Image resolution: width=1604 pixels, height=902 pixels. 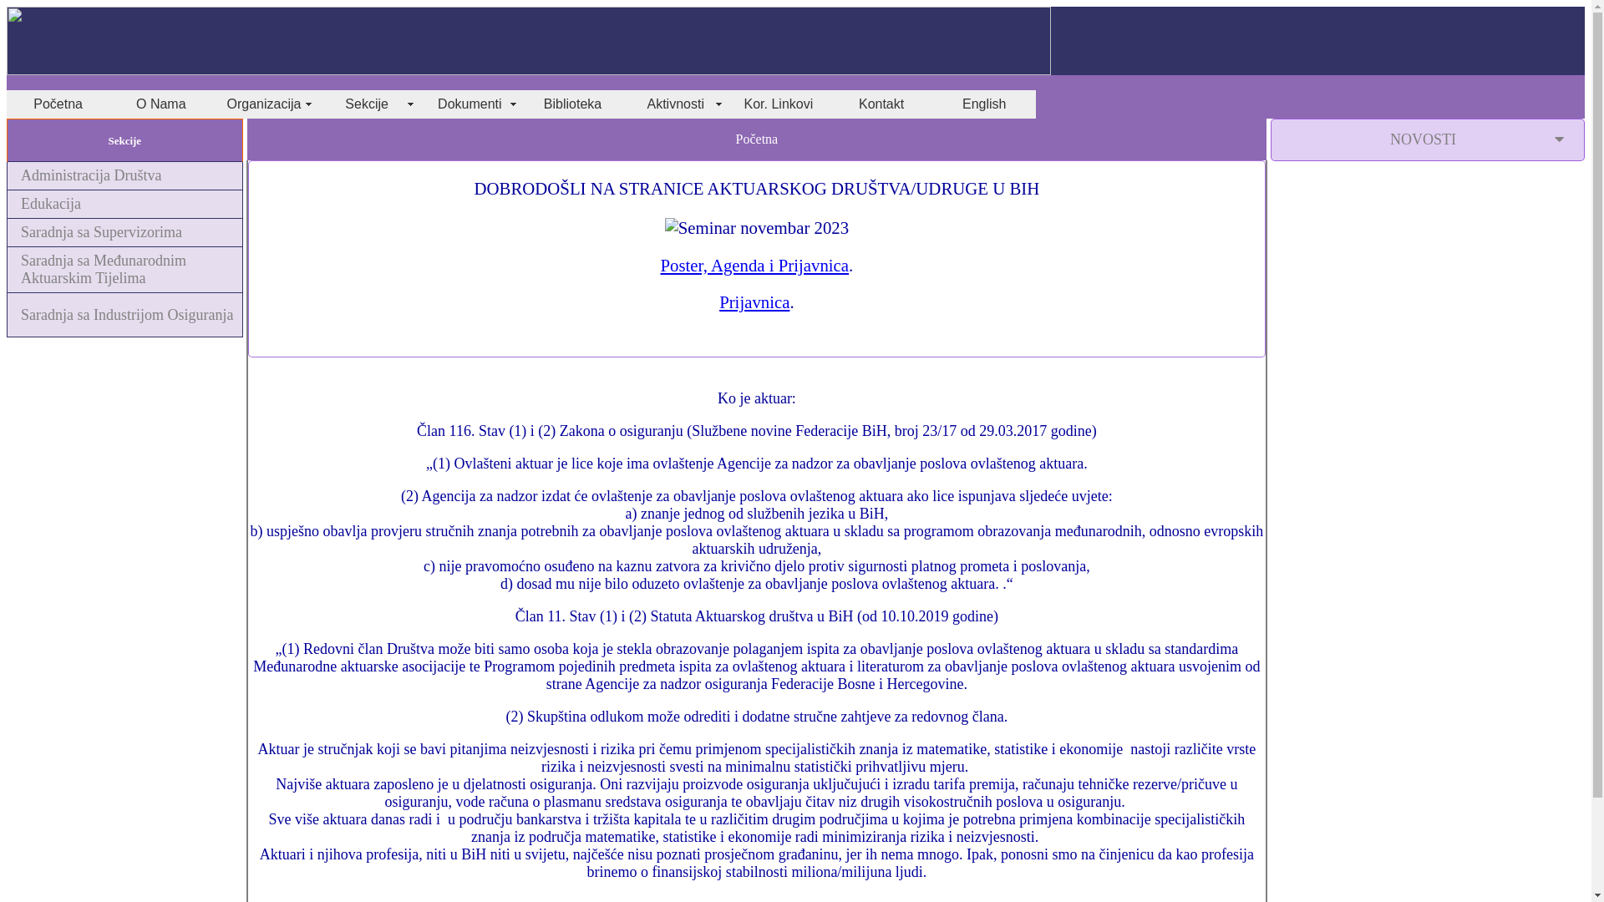 I want to click on Prijavnica, so click(x=754, y=302).